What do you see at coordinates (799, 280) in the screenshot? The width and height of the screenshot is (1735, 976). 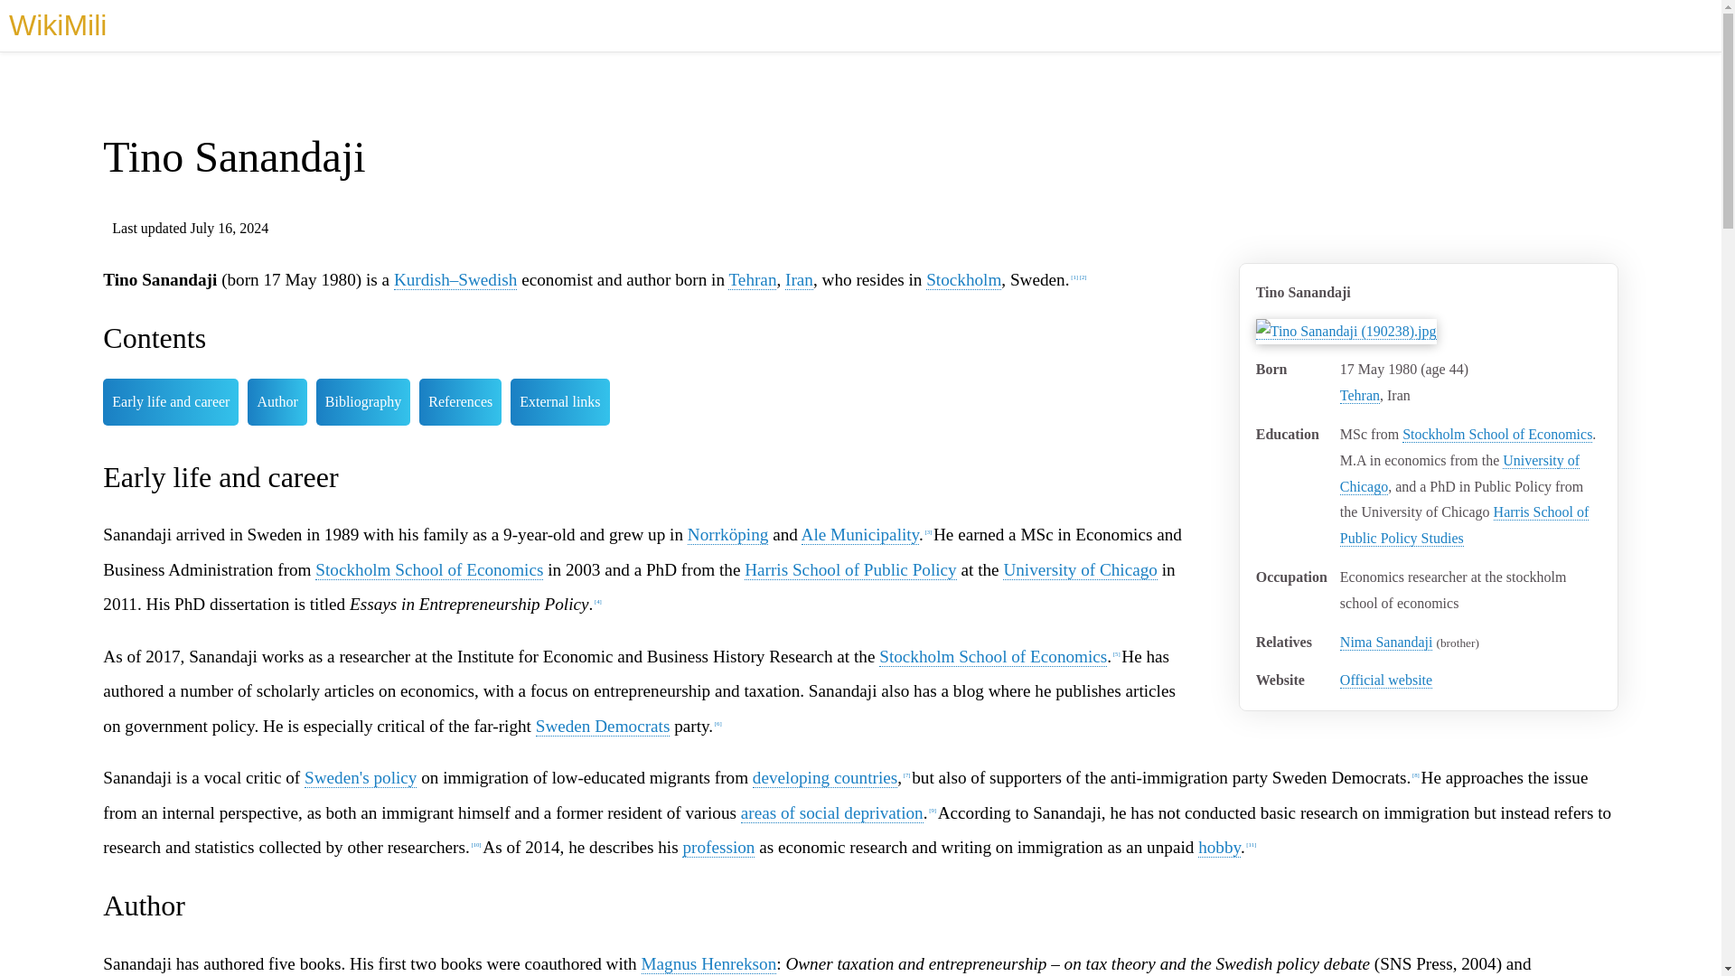 I see `Iran` at bounding box center [799, 280].